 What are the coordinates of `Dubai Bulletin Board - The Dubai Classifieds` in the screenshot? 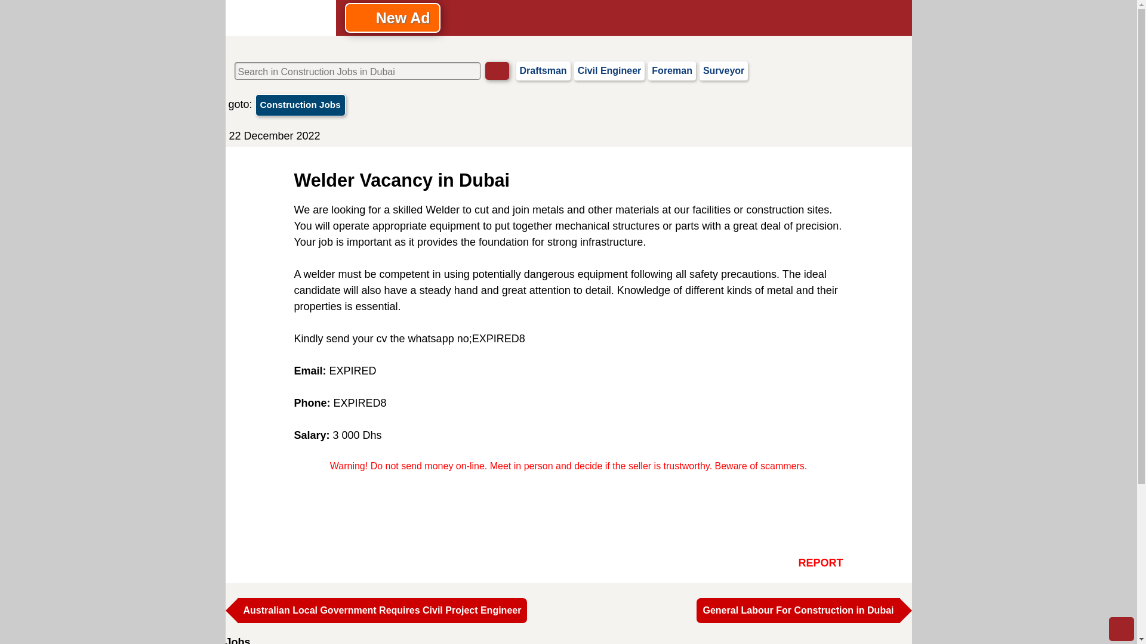 It's located at (281, 18).